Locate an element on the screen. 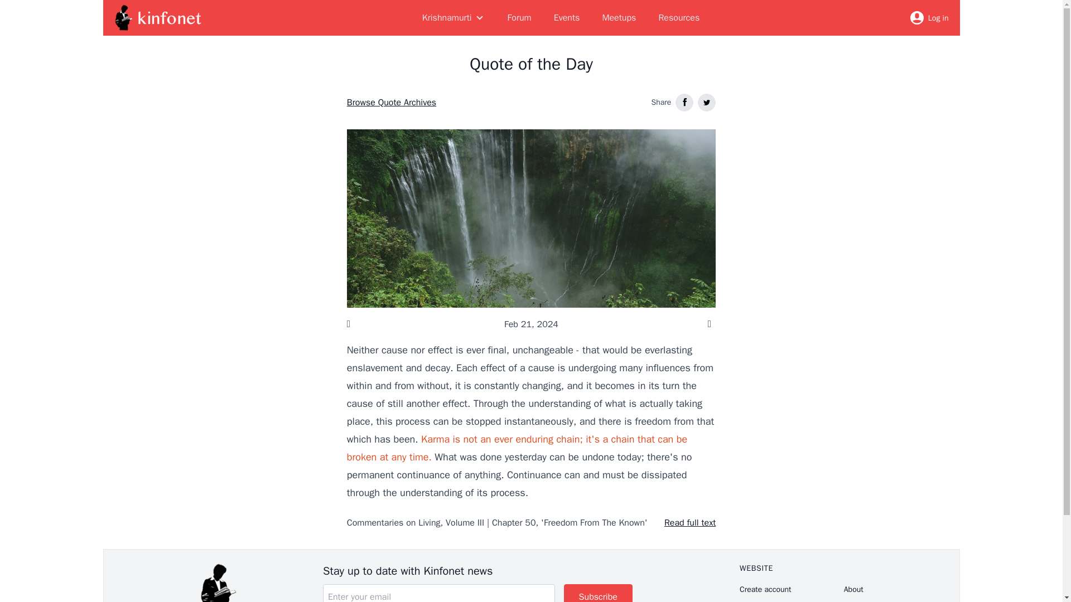  Resources is located at coordinates (678, 17).